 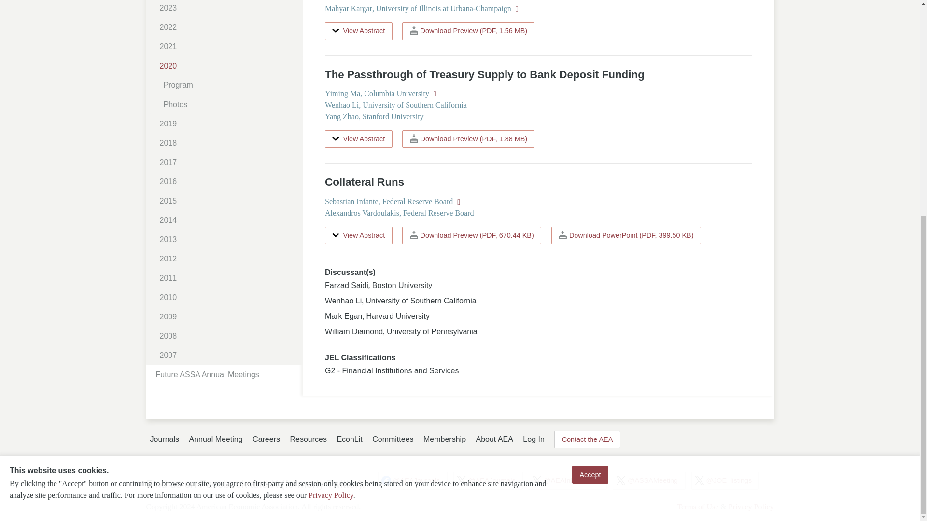 What do you see at coordinates (358, 31) in the screenshot?
I see `View Abstract` at bounding box center [358, 31].